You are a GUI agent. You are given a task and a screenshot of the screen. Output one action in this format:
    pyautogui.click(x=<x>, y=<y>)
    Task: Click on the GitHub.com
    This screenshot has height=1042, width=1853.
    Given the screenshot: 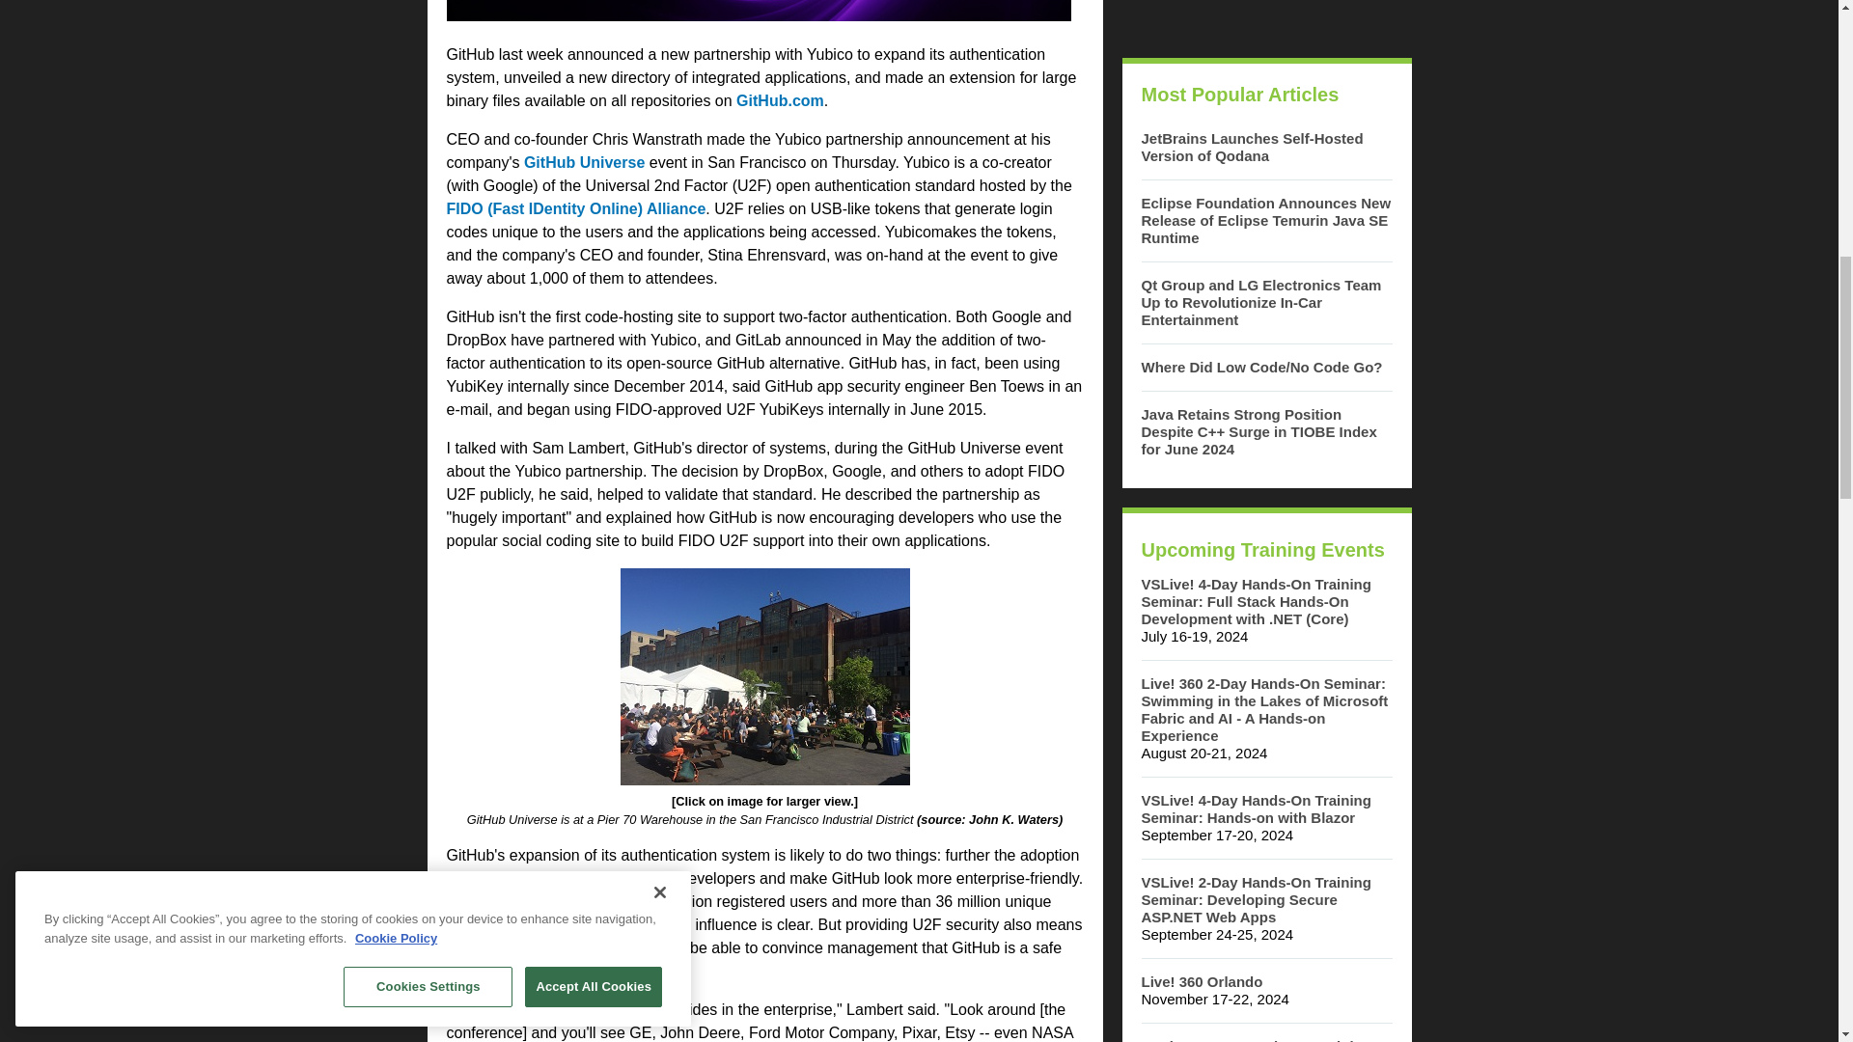 What is the action you would take?
    pyautogui.click(x=780, y=100)
    